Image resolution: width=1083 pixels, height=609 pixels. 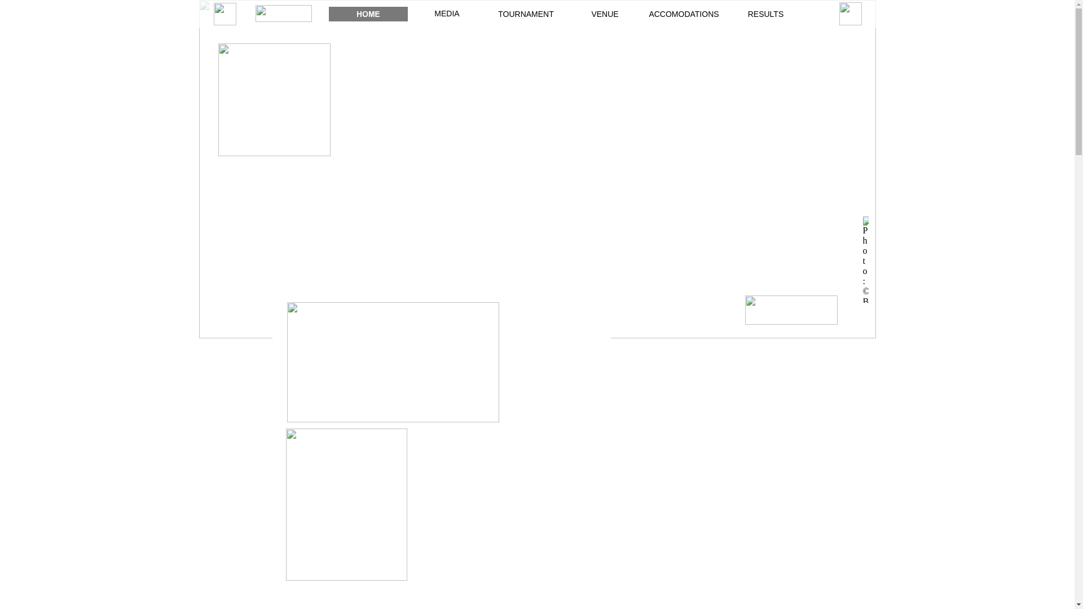 I want to click on https://www.ekf-eu.com, so click(x=224, y=23).